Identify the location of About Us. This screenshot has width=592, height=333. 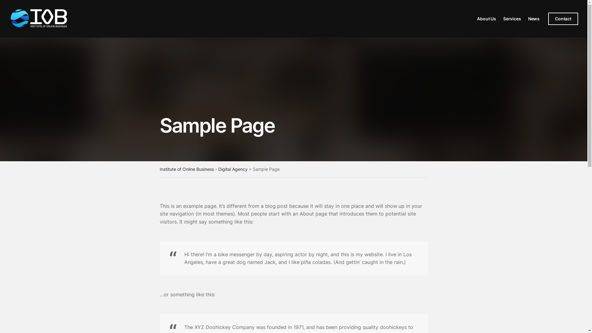
(487, 19).